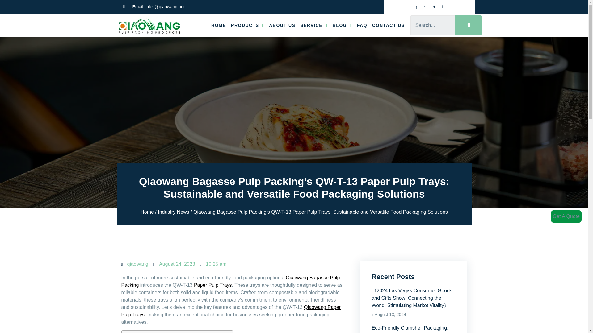  I want to click on Search, so click(433, 25).